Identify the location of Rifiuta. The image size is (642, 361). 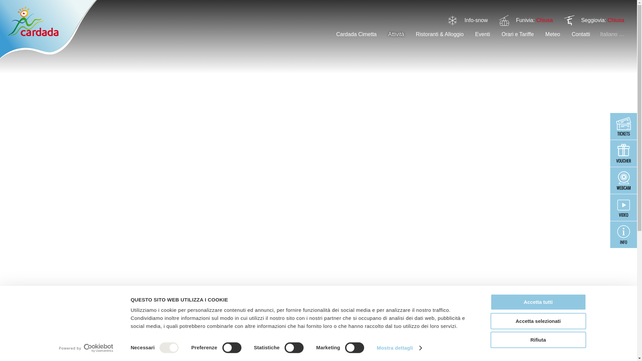
(538, 340).